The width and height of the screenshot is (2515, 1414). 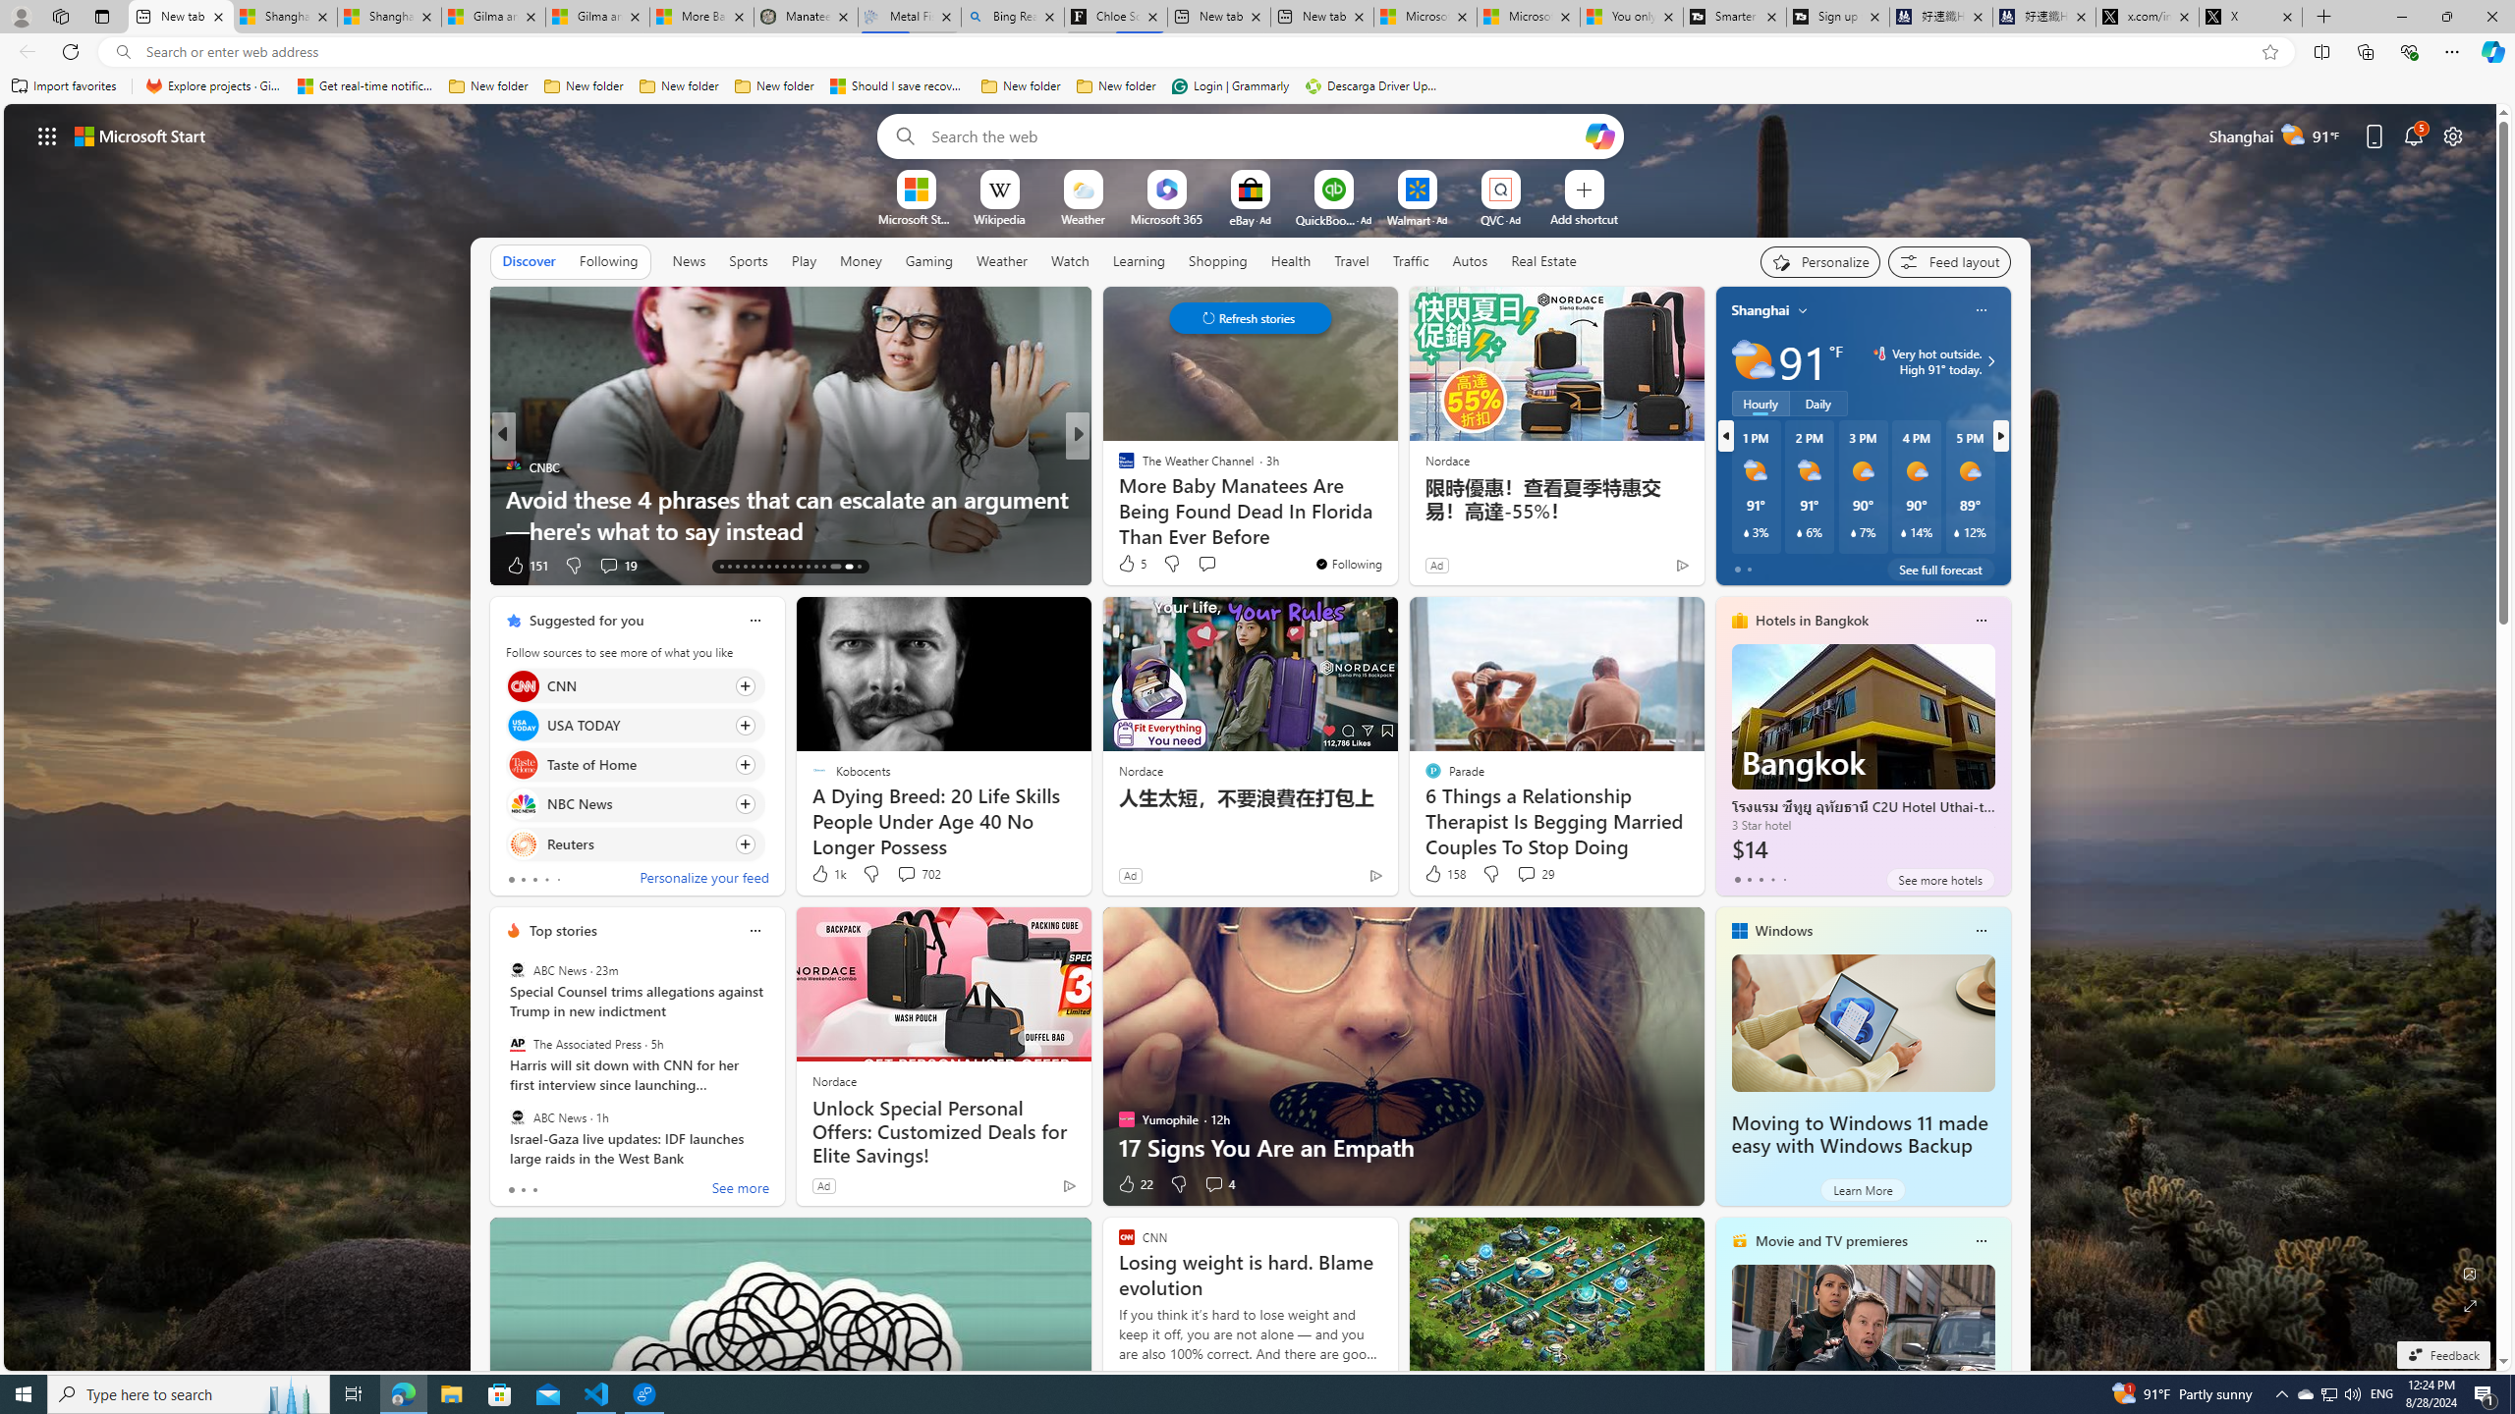 I want to click on Notifications, so click(x=2415, y=136).